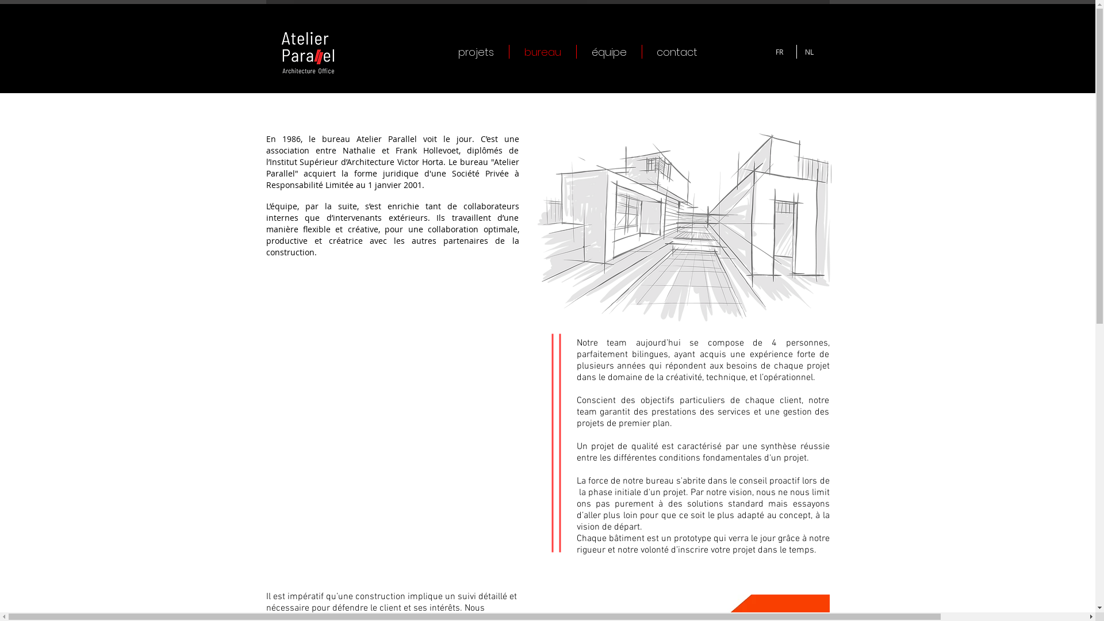 The width and height of the screenshot is (1104, 621). I want to click on bureau, so click(543, 52).